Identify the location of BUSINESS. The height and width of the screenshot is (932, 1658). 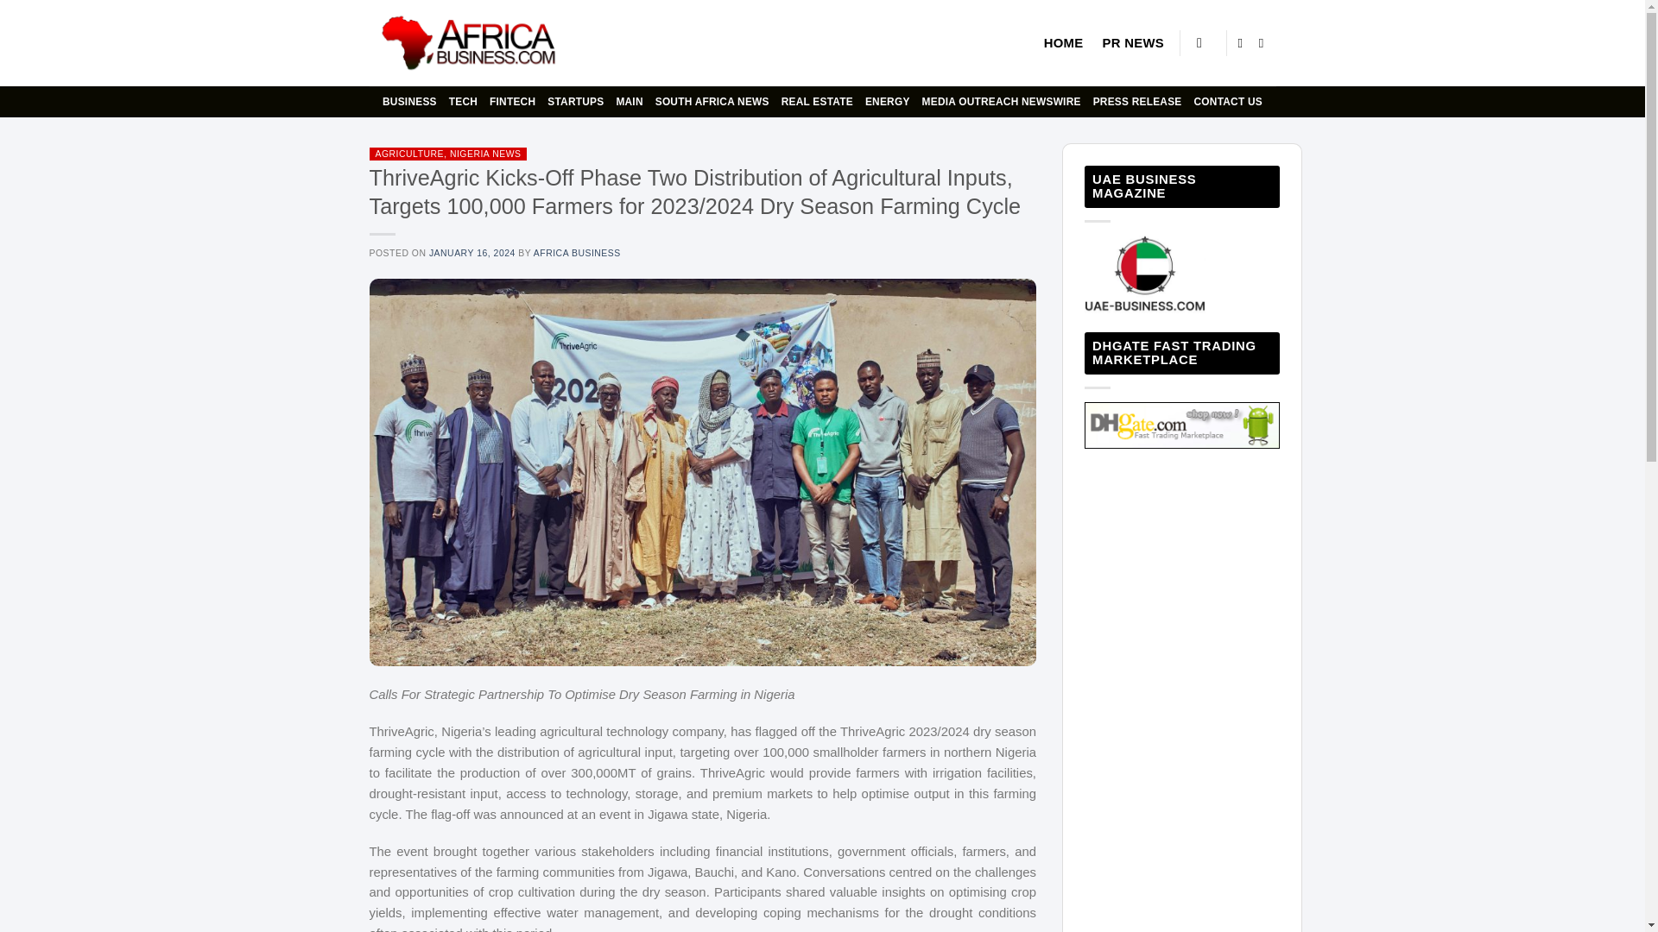
(409, 102).